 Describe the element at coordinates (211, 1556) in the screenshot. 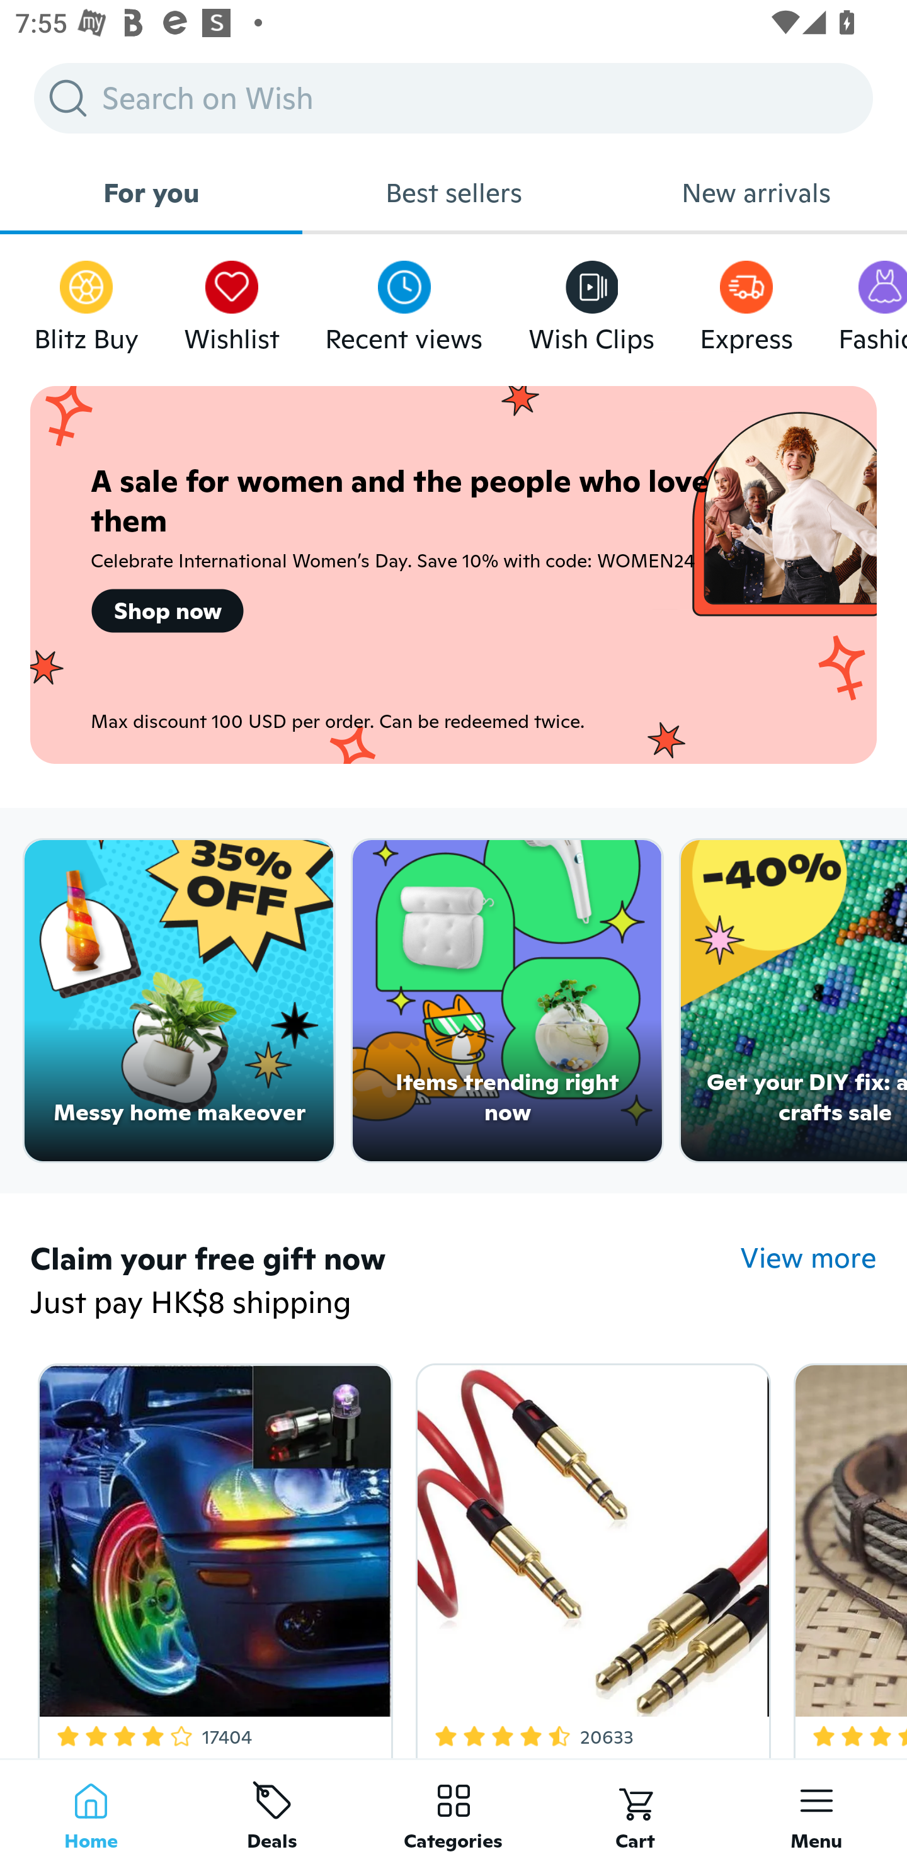

I see `3.8 Star Rating 17404 Free` at that location.